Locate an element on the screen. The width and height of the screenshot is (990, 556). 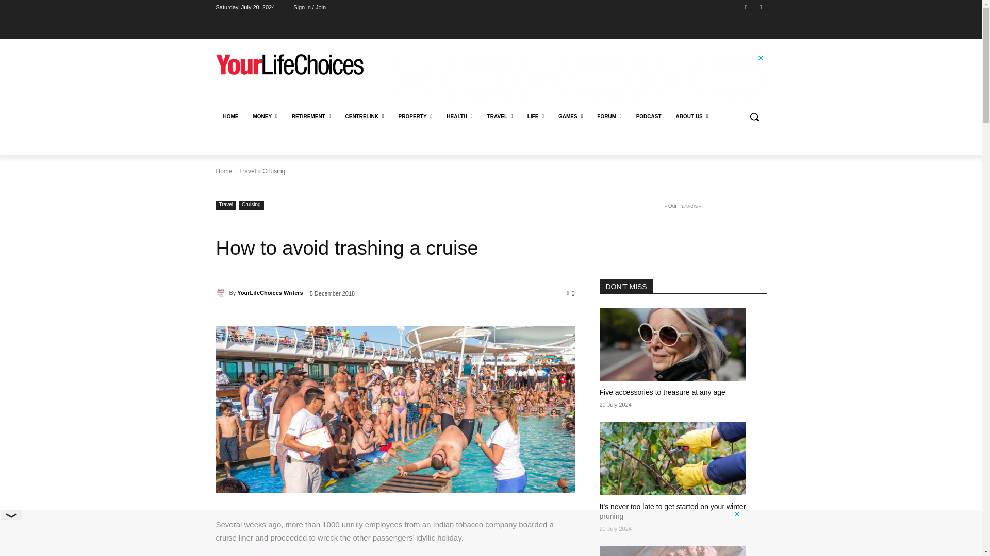
How to avoid trashing a cruise is located at coordinates (395, 409).